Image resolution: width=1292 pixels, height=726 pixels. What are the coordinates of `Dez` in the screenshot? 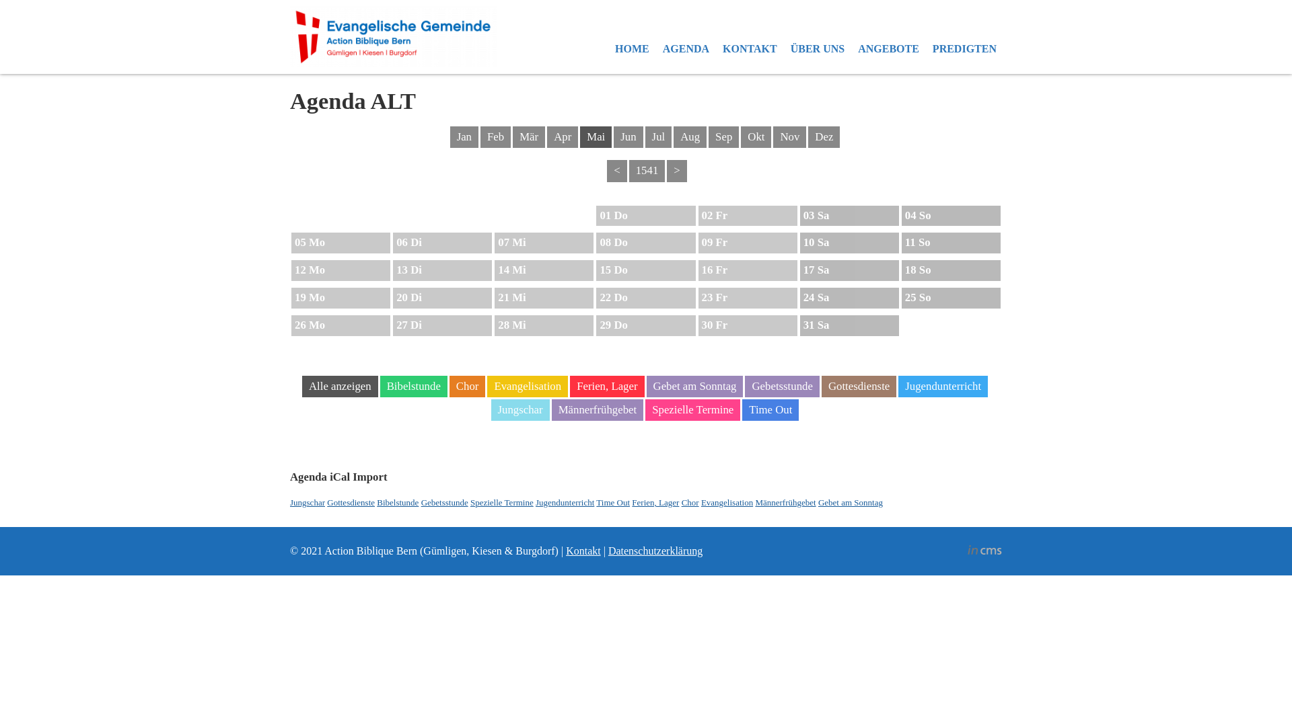 It's located at (824, 137).